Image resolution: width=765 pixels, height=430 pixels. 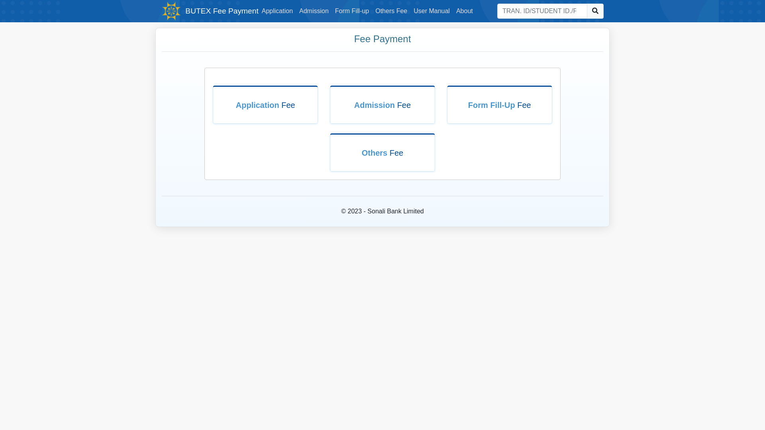 I want to click on Others Fee, so click(x=391, y=11).